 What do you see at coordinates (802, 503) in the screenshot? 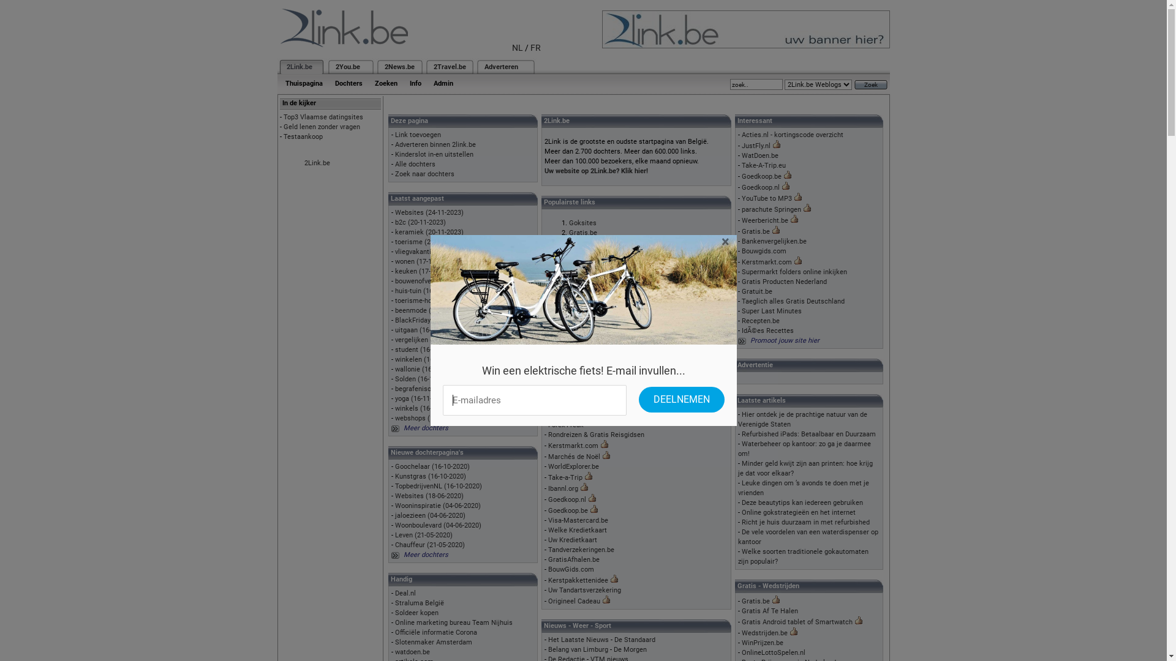
I see `Deze beautytips kan iedereen gebruiken` at bounding box center [802, 503].